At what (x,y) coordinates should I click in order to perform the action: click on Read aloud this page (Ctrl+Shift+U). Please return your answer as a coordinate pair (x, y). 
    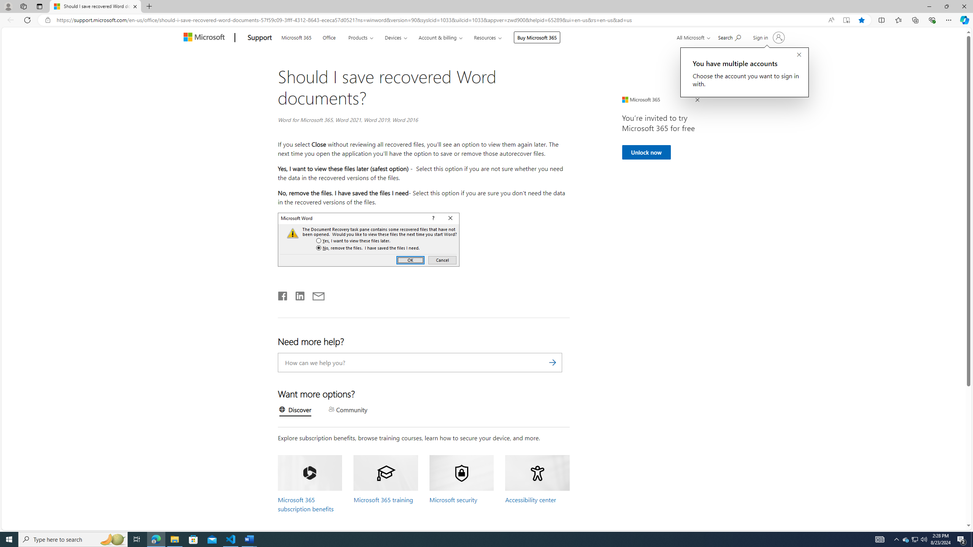
    Looking at the image, I should click on (831, 20).